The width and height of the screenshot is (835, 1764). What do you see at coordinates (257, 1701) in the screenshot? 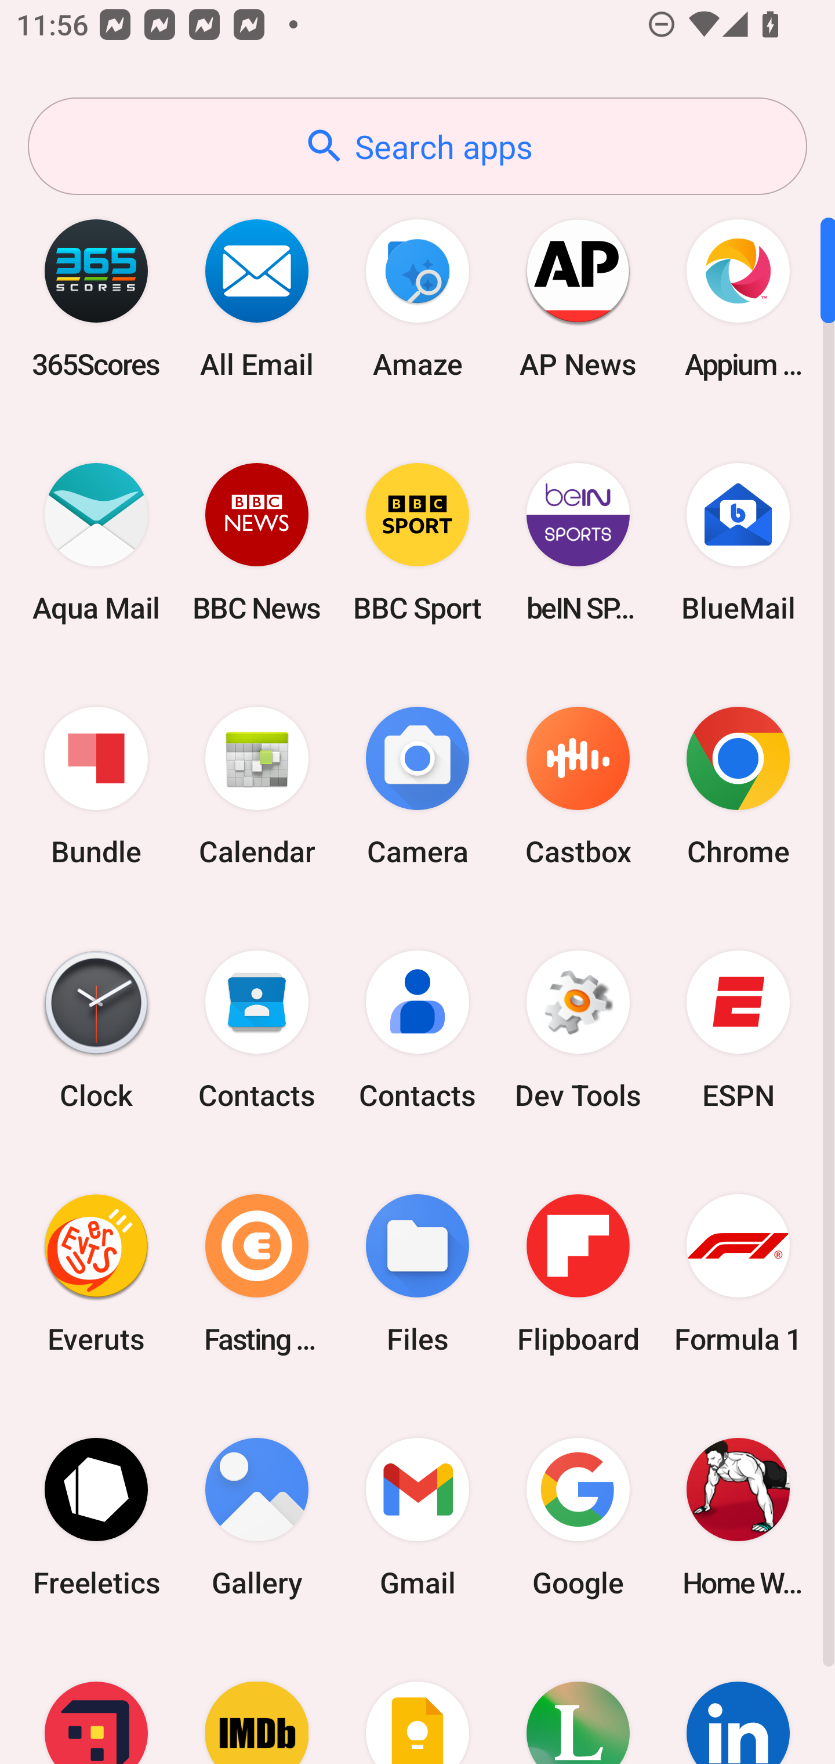
I see `IMDb` at bounding box center [257, 1701].